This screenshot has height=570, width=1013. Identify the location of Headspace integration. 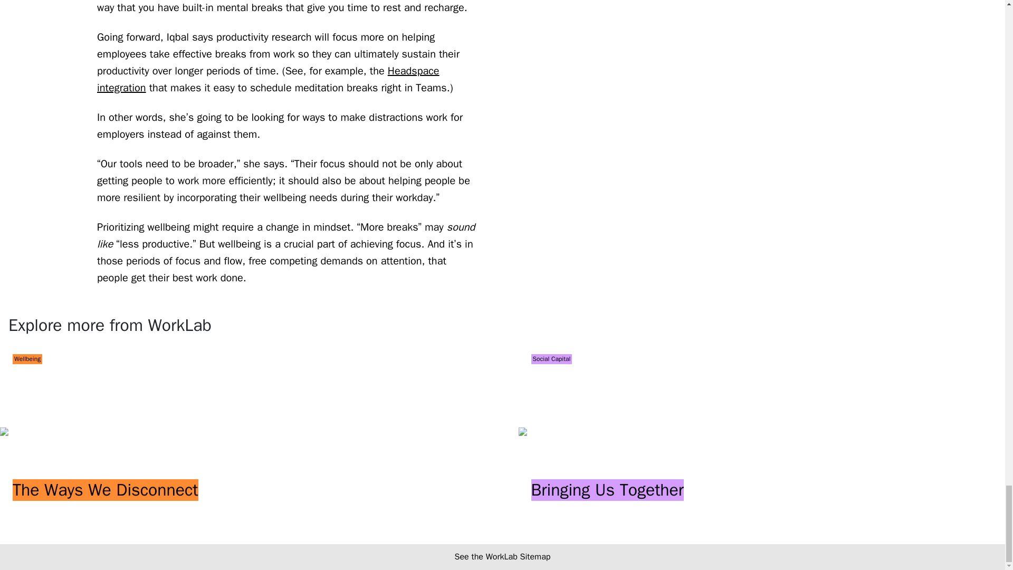
(268, 79).